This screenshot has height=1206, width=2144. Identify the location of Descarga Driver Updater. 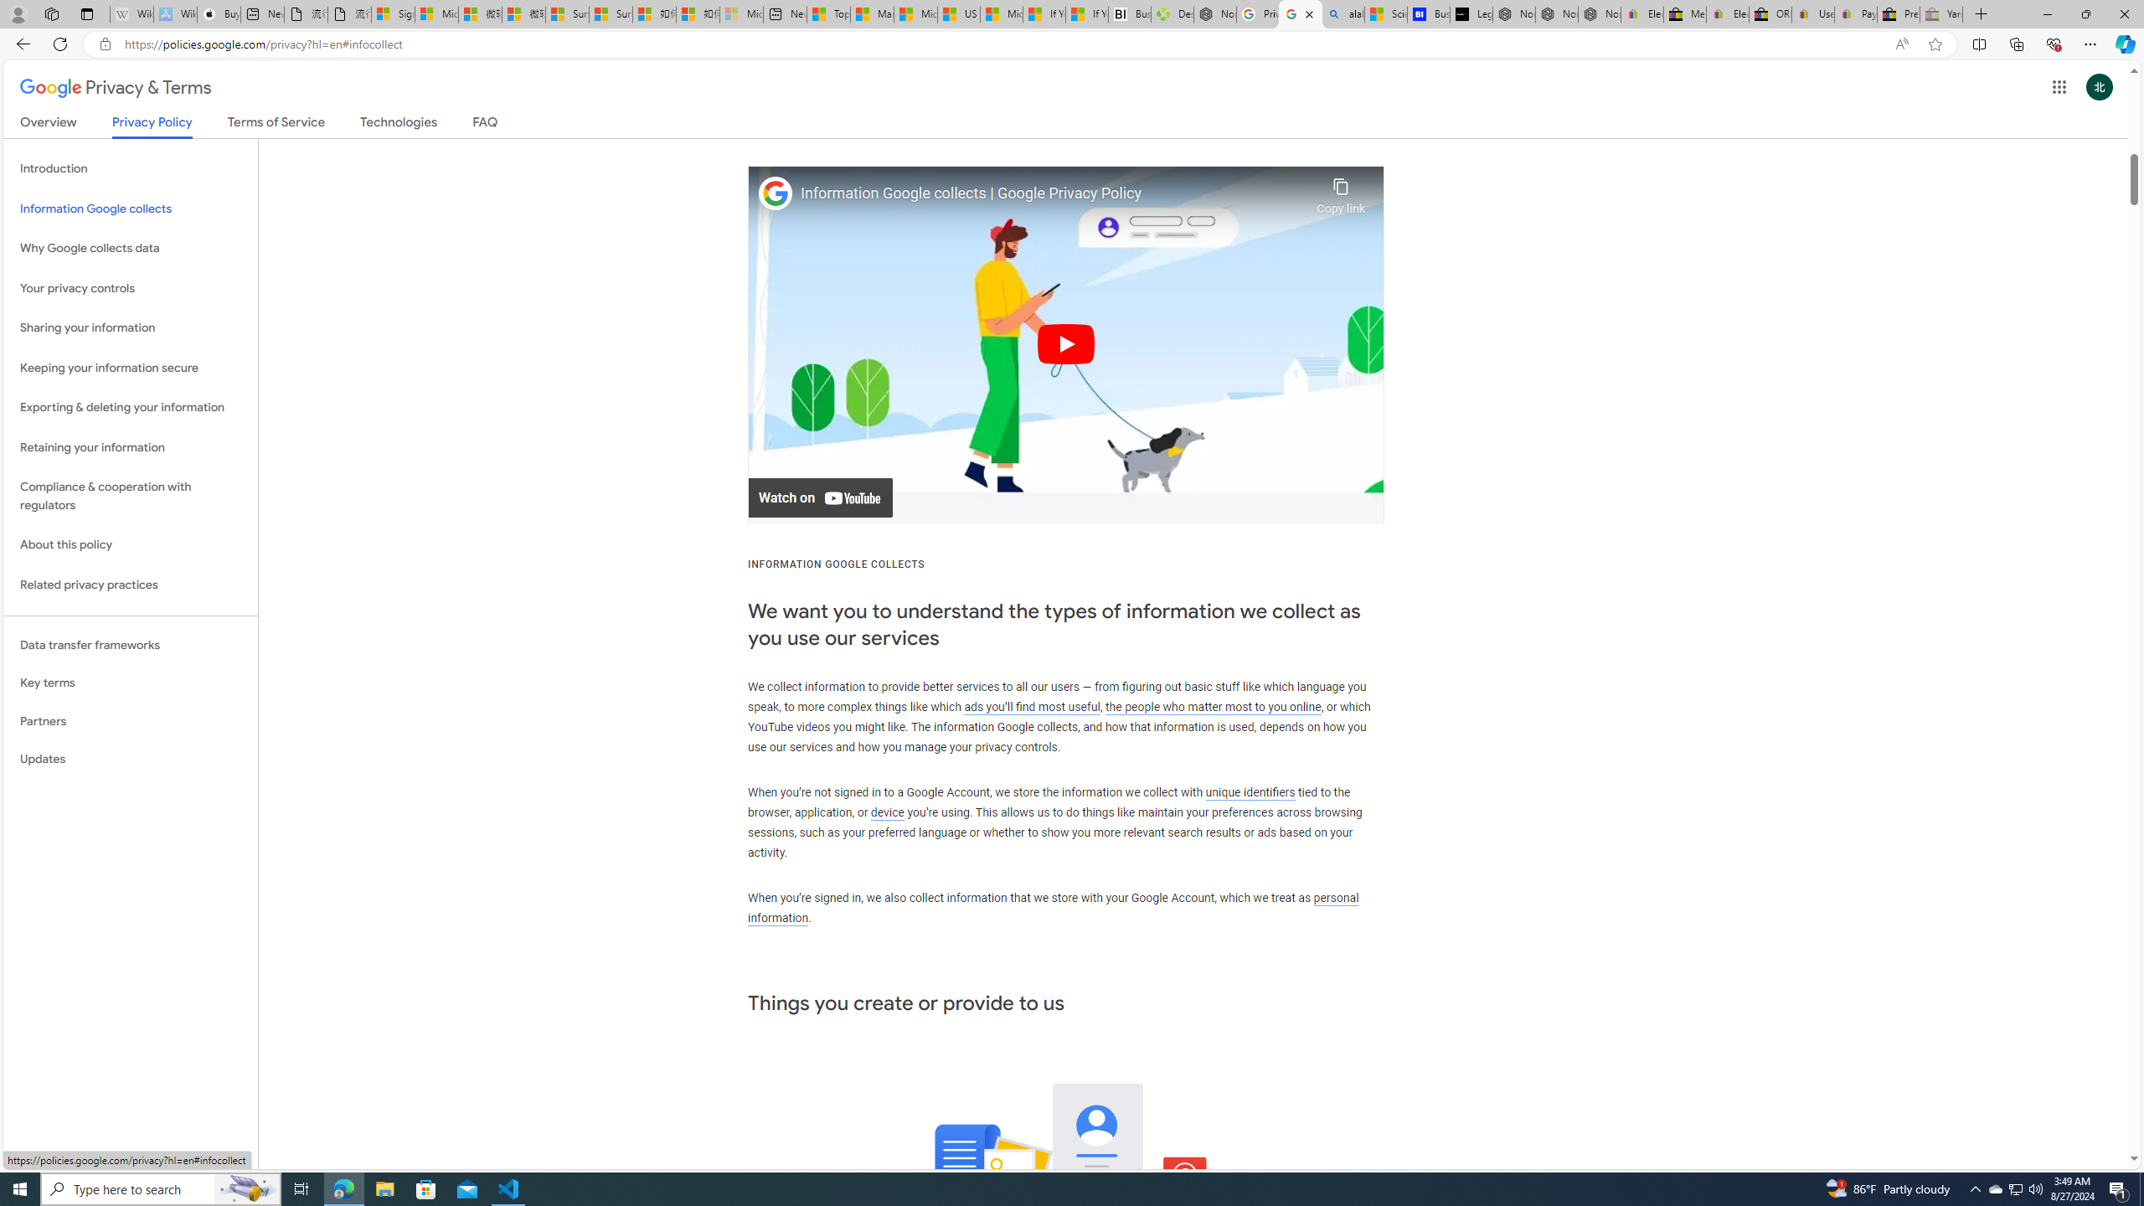
(1172, 14).